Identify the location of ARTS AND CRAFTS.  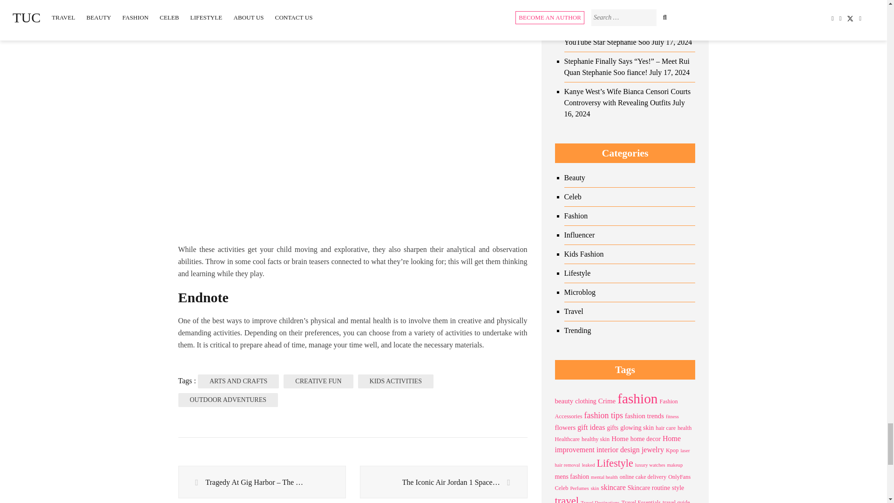
(238, 381).